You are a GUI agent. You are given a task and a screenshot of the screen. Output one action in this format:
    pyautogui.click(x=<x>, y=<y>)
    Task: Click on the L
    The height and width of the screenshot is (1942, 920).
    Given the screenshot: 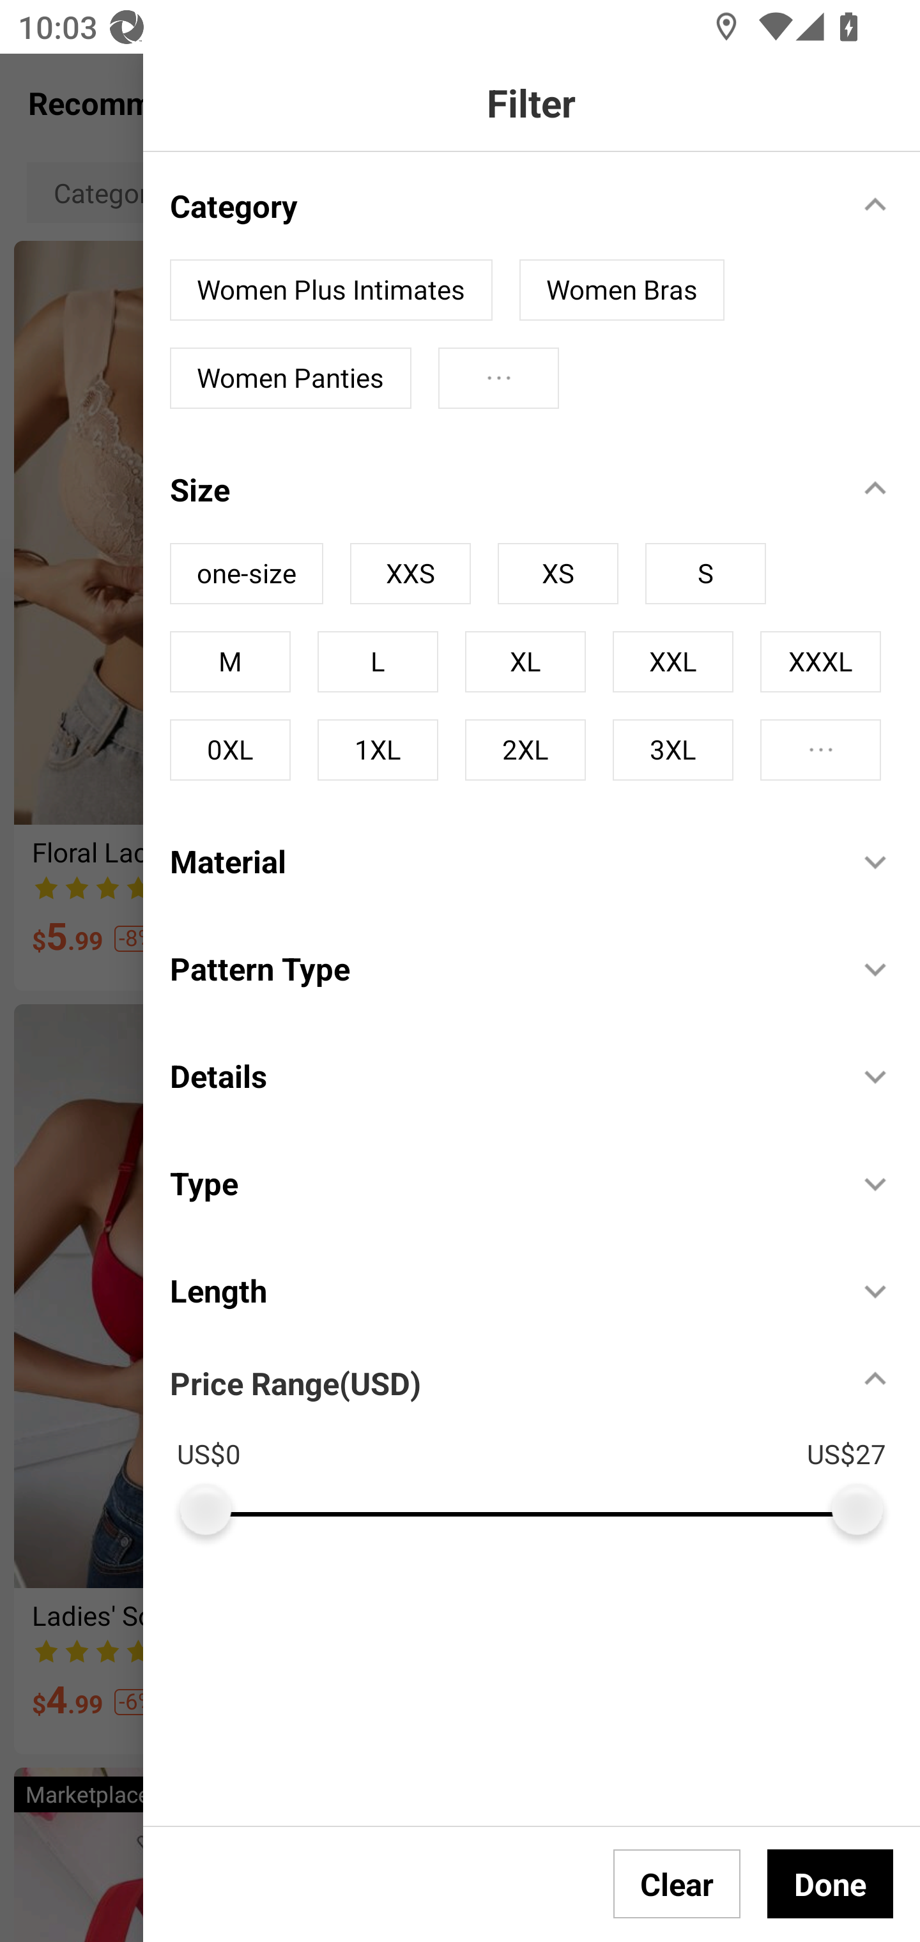 What is the action you would take?
    pyautogui.click(x=377, y=662)
    